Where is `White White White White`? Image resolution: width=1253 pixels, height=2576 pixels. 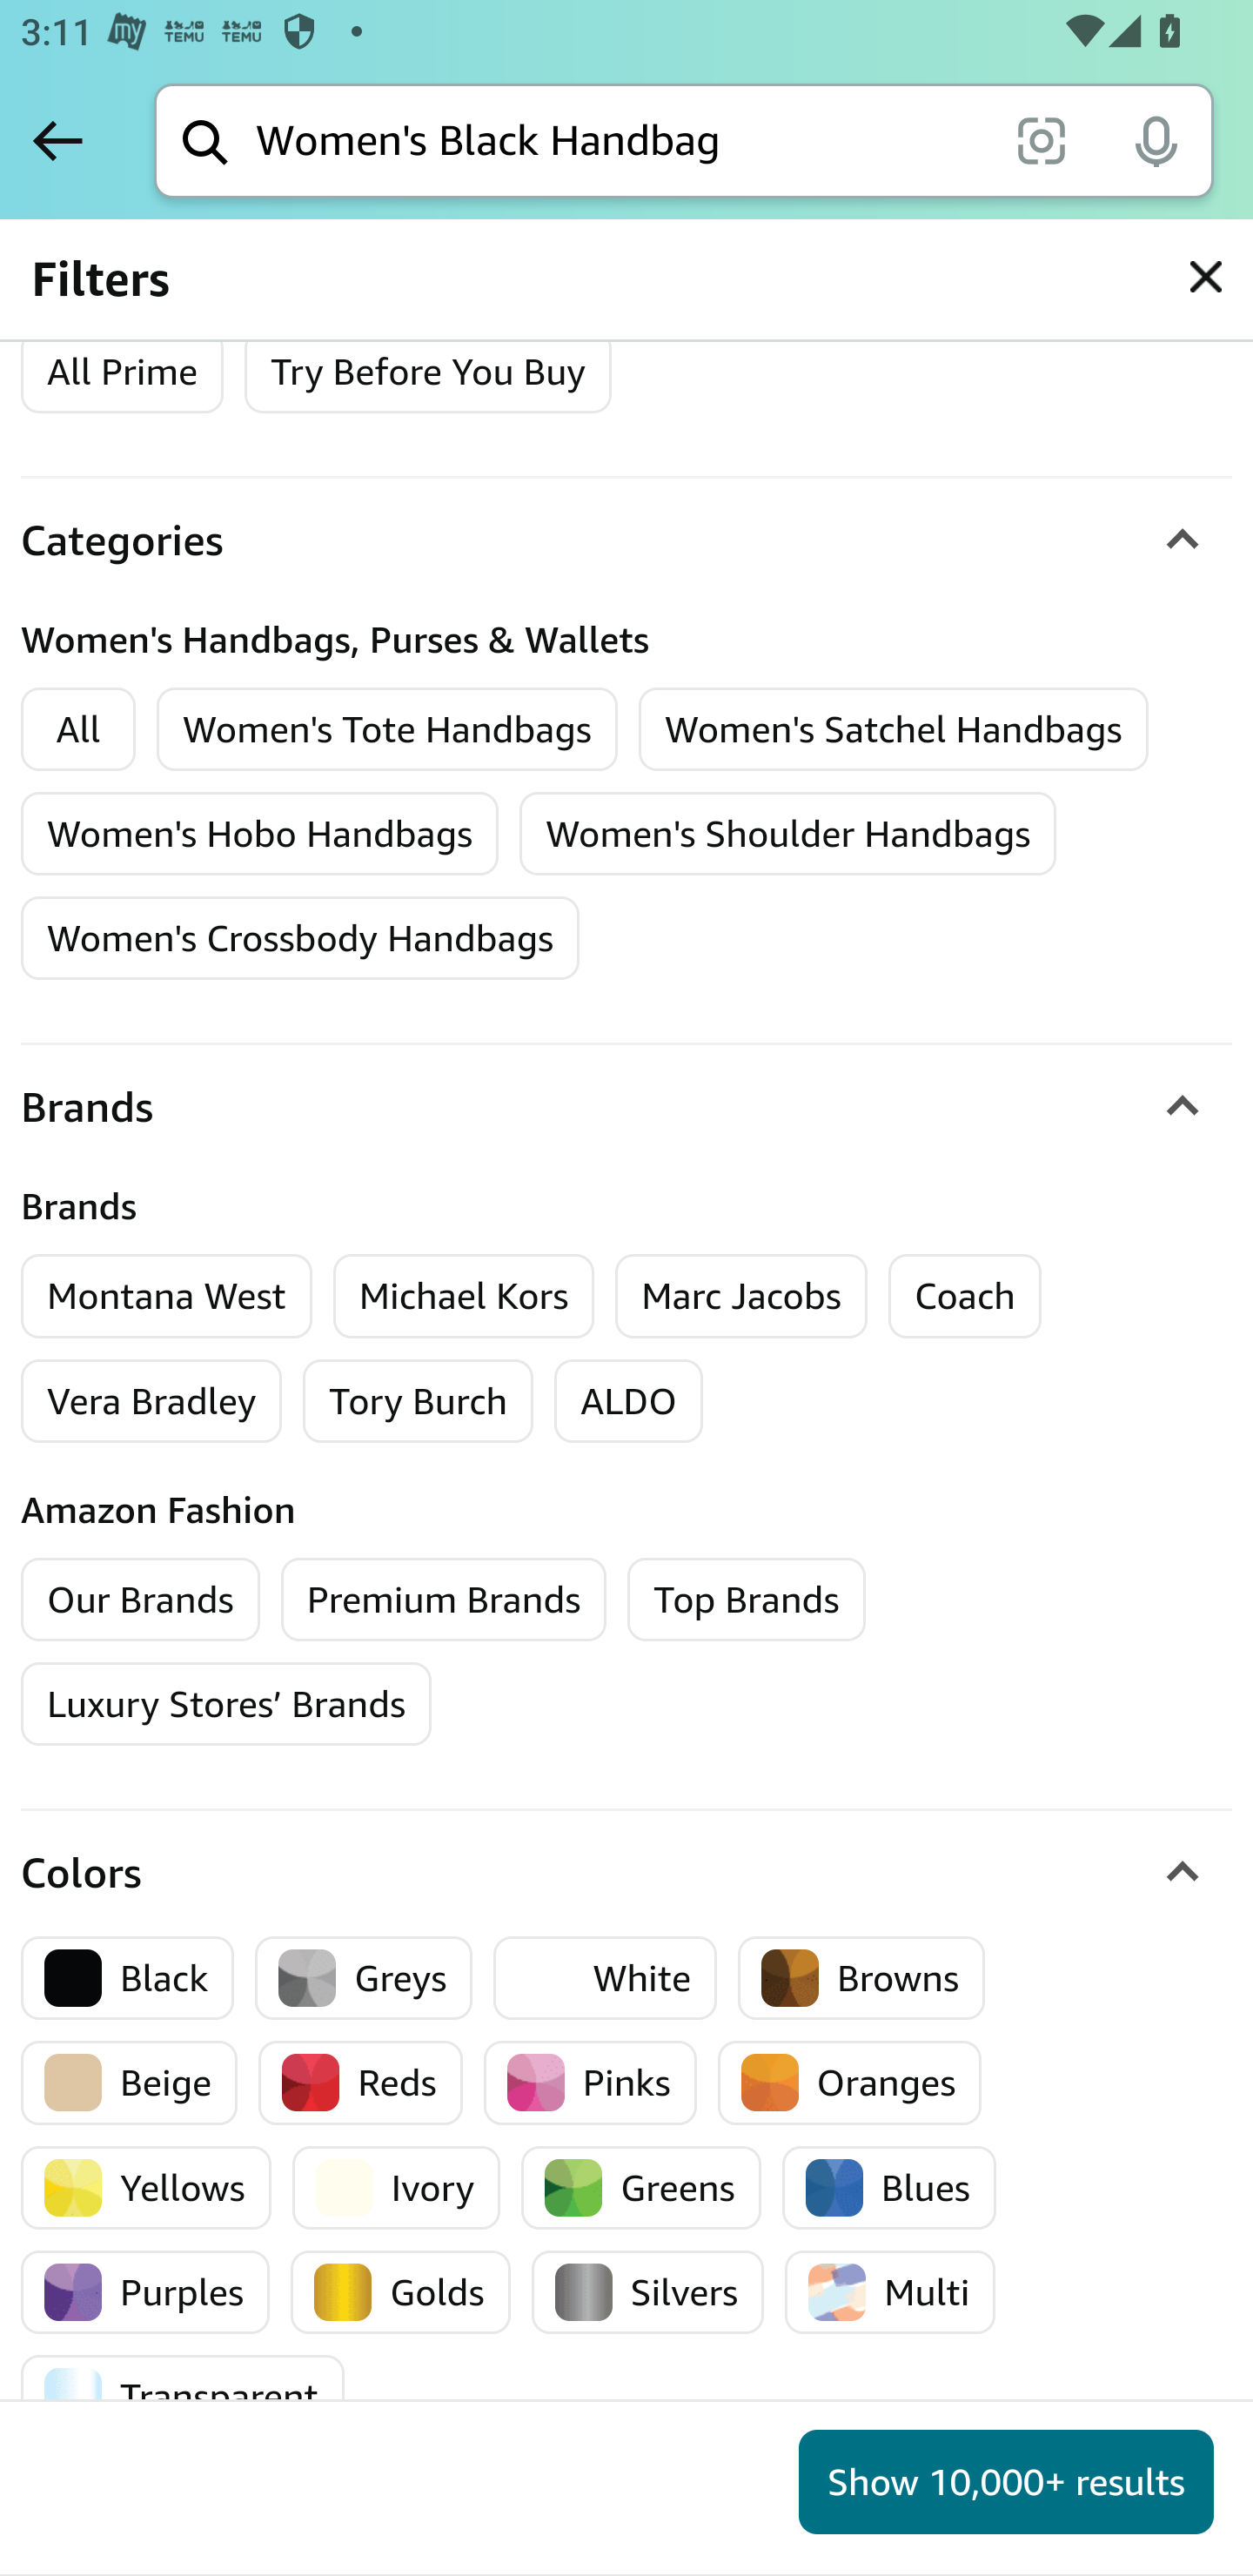
White White White White is located at coordinates (606, 1976).